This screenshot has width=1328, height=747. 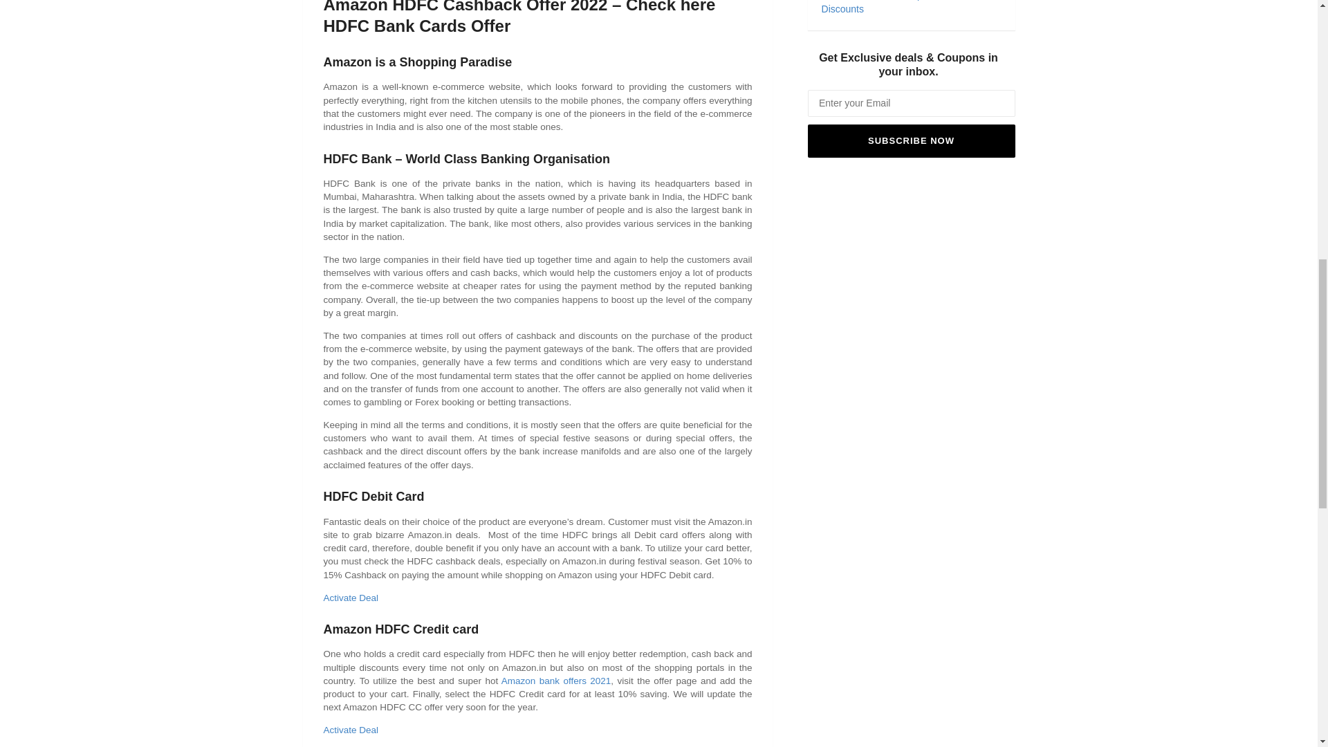 I want to click on Subscribe now, so click(x=912, y=141).